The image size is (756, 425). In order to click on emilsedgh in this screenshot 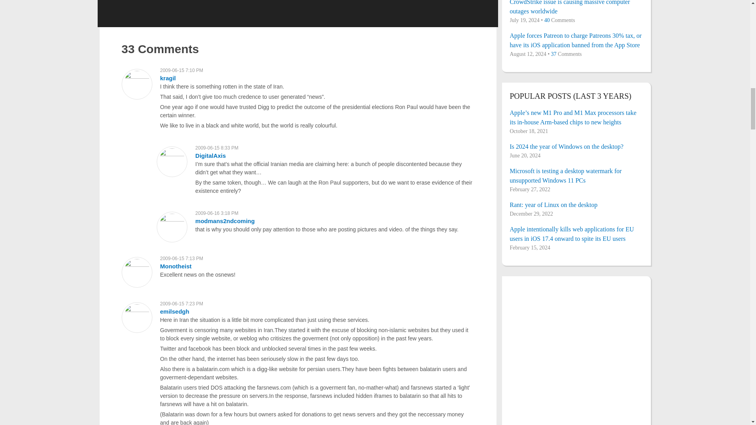, I will do `click(174, 312)`.